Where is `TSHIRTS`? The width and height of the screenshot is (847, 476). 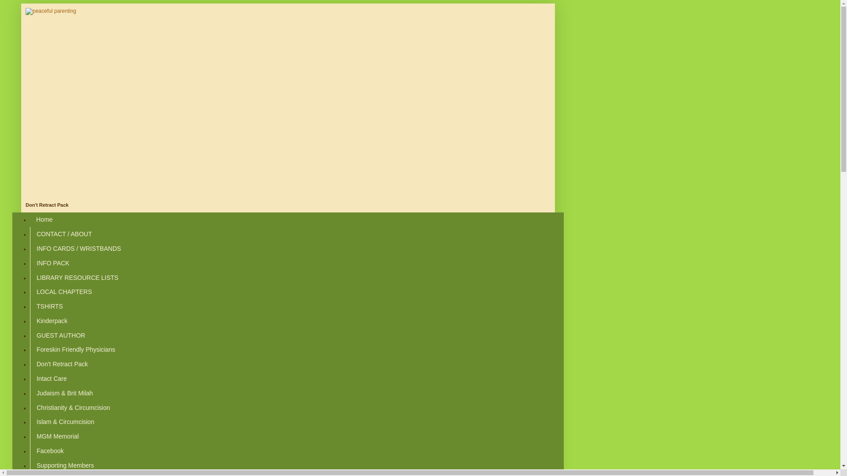 TSHIRTS is located at coordinates (49, 306).